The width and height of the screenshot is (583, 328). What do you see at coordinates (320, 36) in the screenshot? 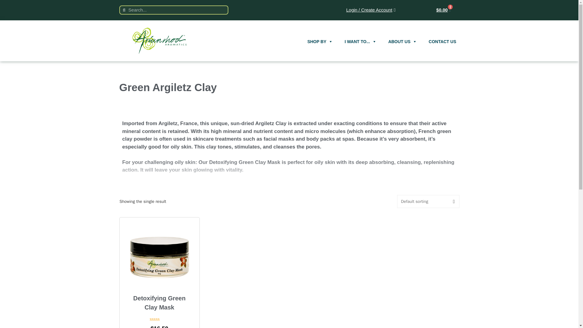
I see `SHOP BY` at bounding box center [320, 36].